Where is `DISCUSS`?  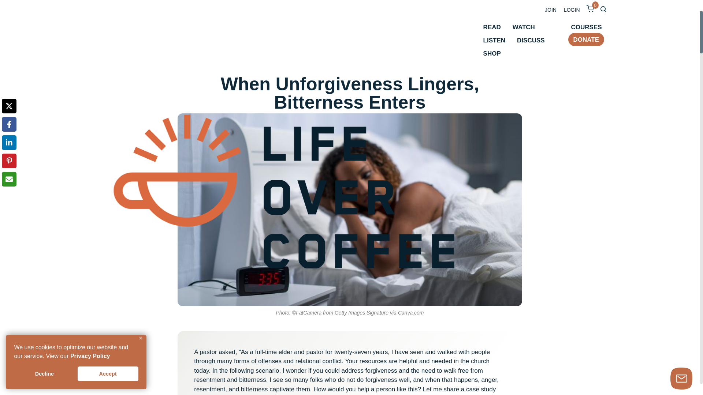 DISCUSS is located at coordinates (531, 40).